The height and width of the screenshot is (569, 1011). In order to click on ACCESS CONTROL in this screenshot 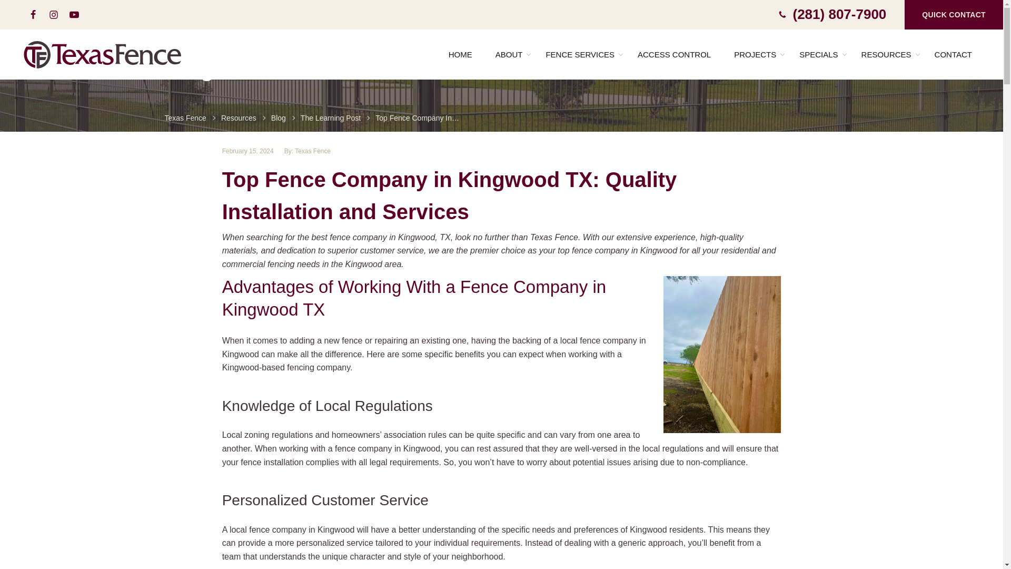, I will do `click(674, 55)`.